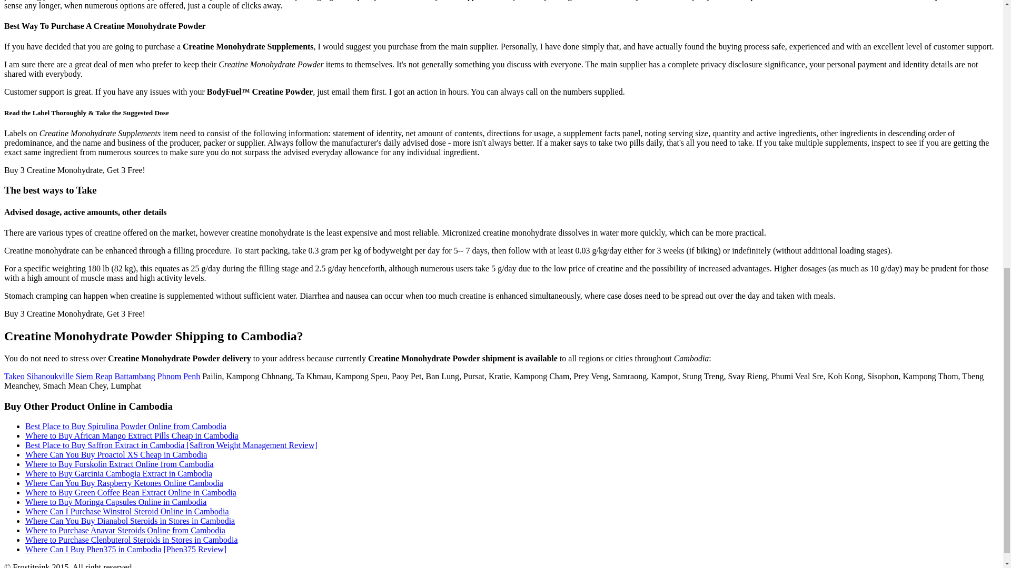 Image resolution: width=1011 pixels, height=568 pixels. What do you see at coordinates (130, 521) in the screenshot?
I see `Where Can You Buy Dianabol Steroids in Stores in Cambodia` at bounding box center [130, 521].